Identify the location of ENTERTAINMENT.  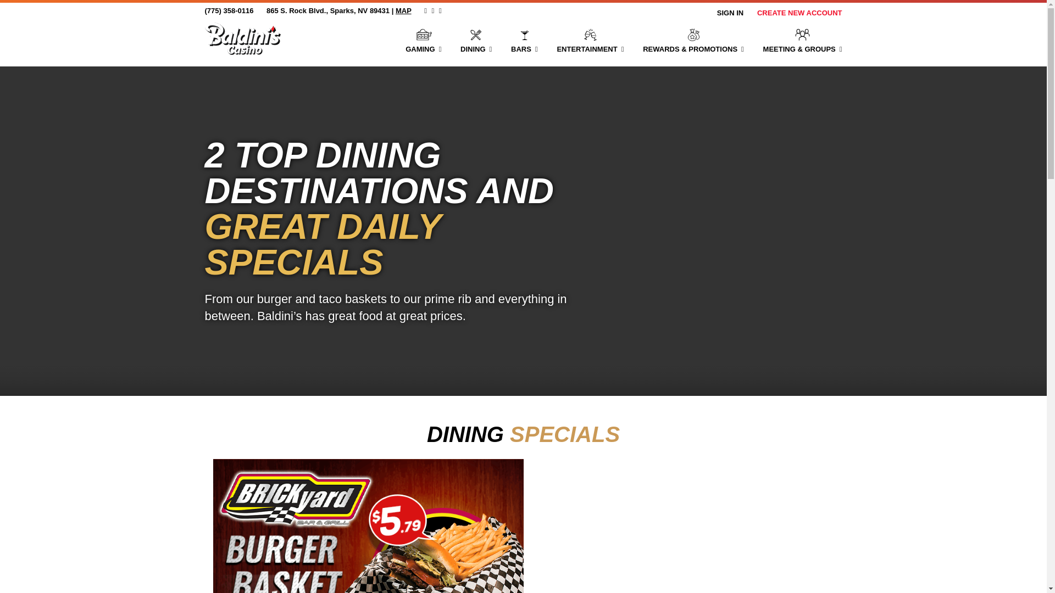
(590, 40).